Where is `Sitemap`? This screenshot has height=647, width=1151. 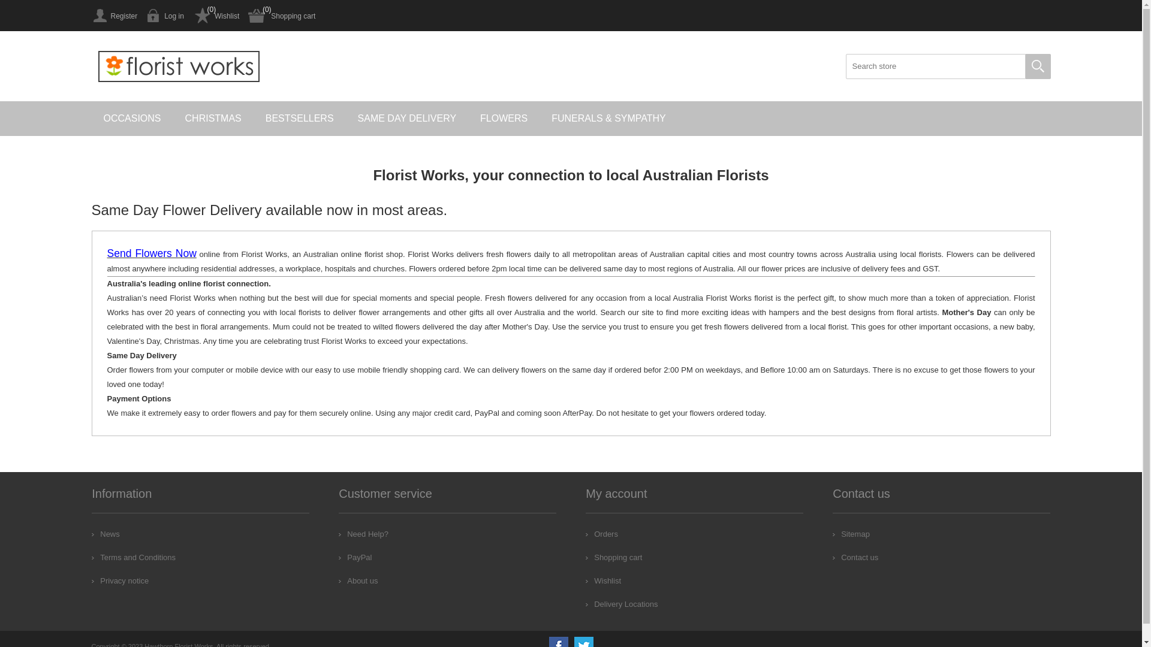 Sitemap is located at coordinates (851, 534).